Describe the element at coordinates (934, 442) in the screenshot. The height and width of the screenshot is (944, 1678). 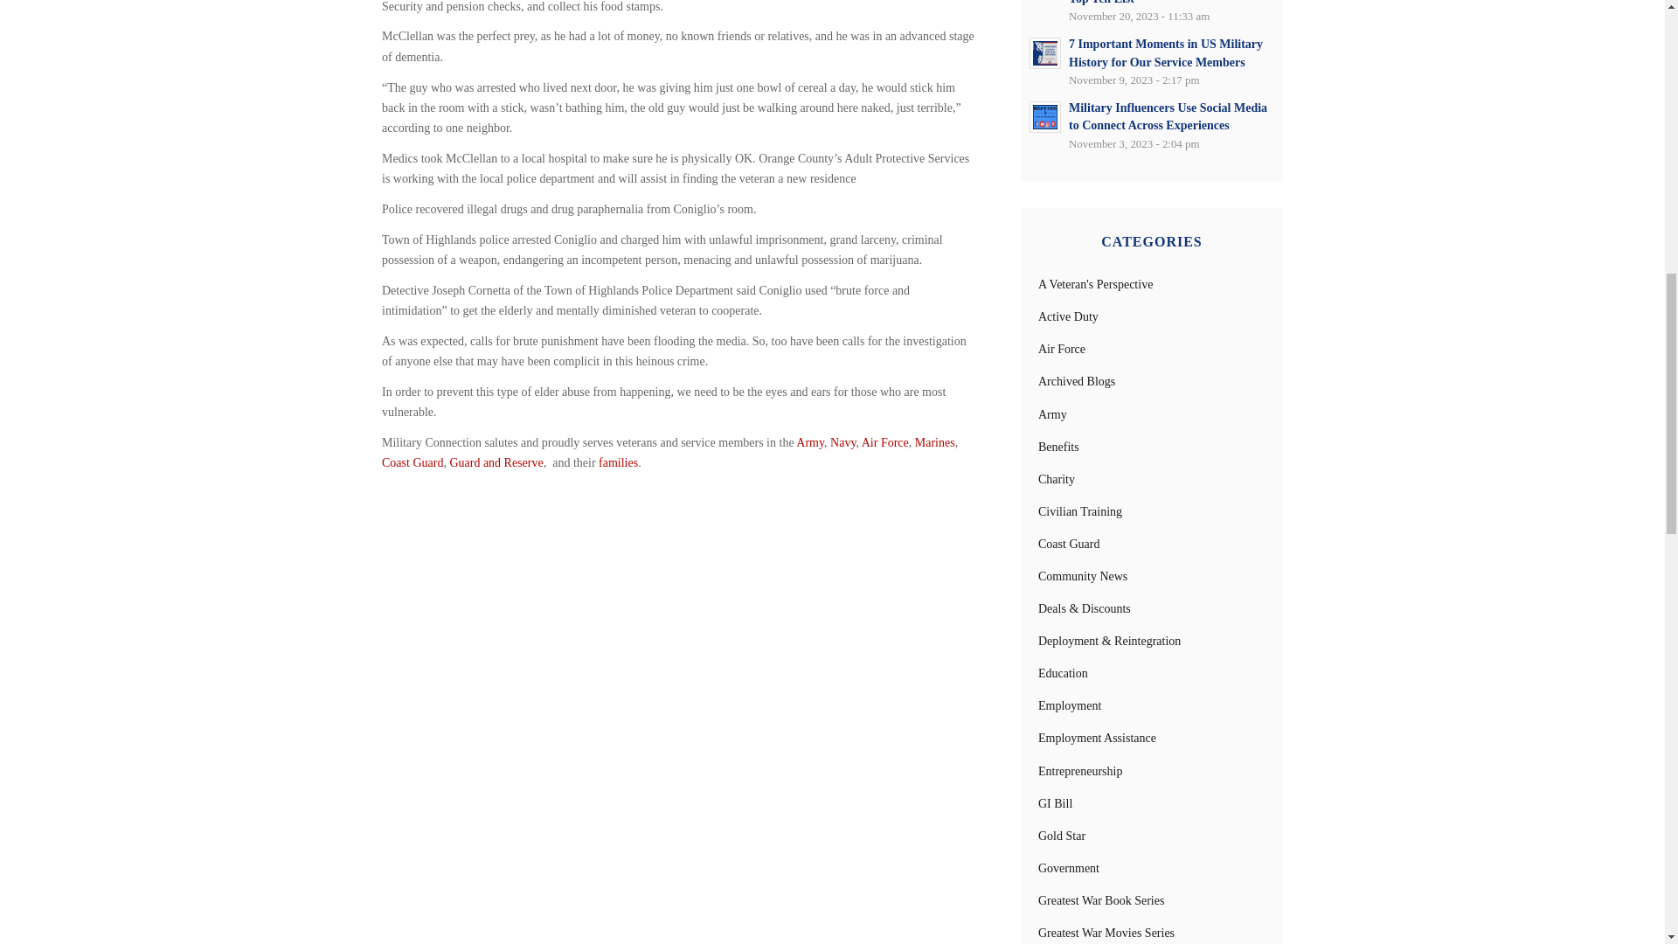
I see `Marines` at that location.